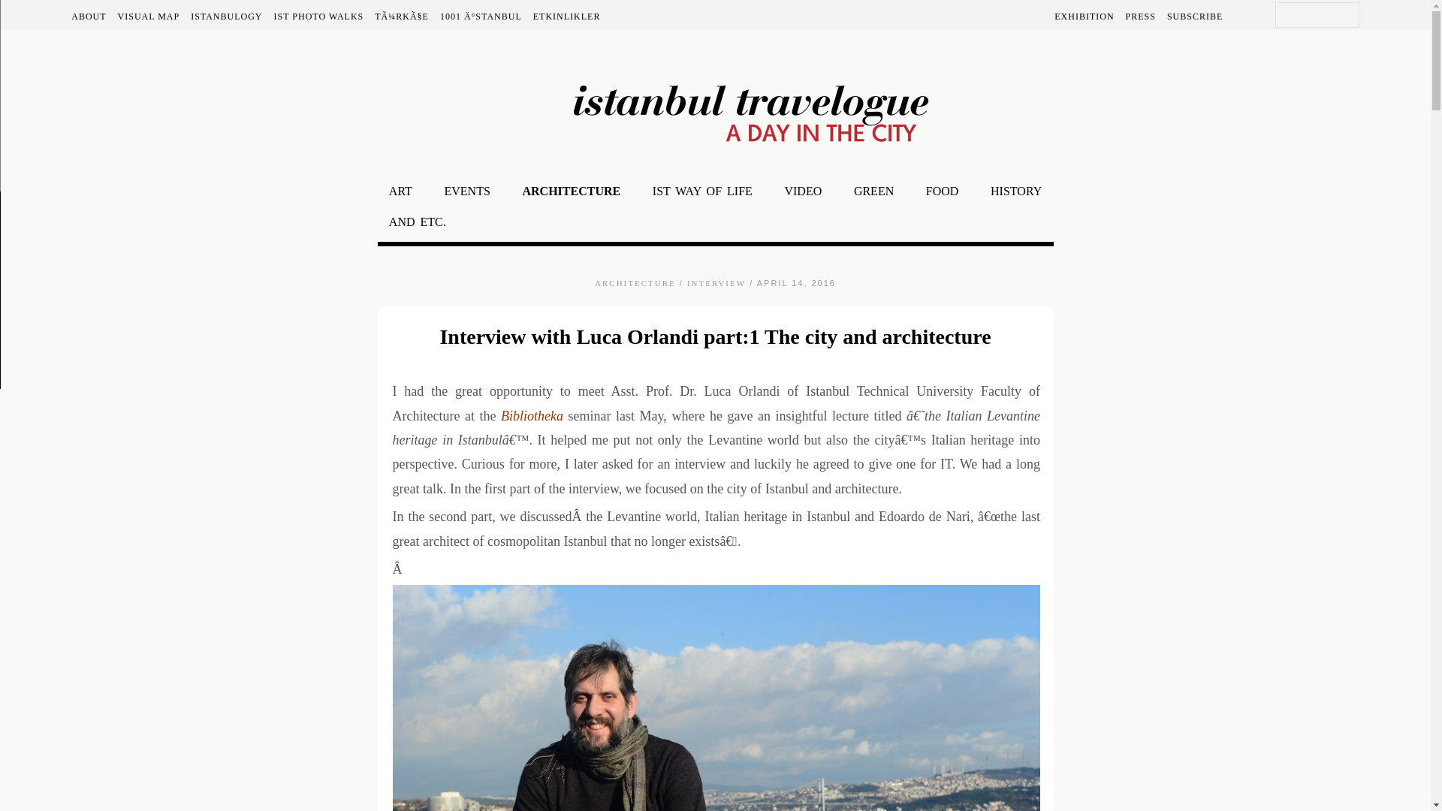  What do you see at coordinates (569, 17) in the screenshot?
I see `ETKINLIKLER` at bounding box center [569, 17].